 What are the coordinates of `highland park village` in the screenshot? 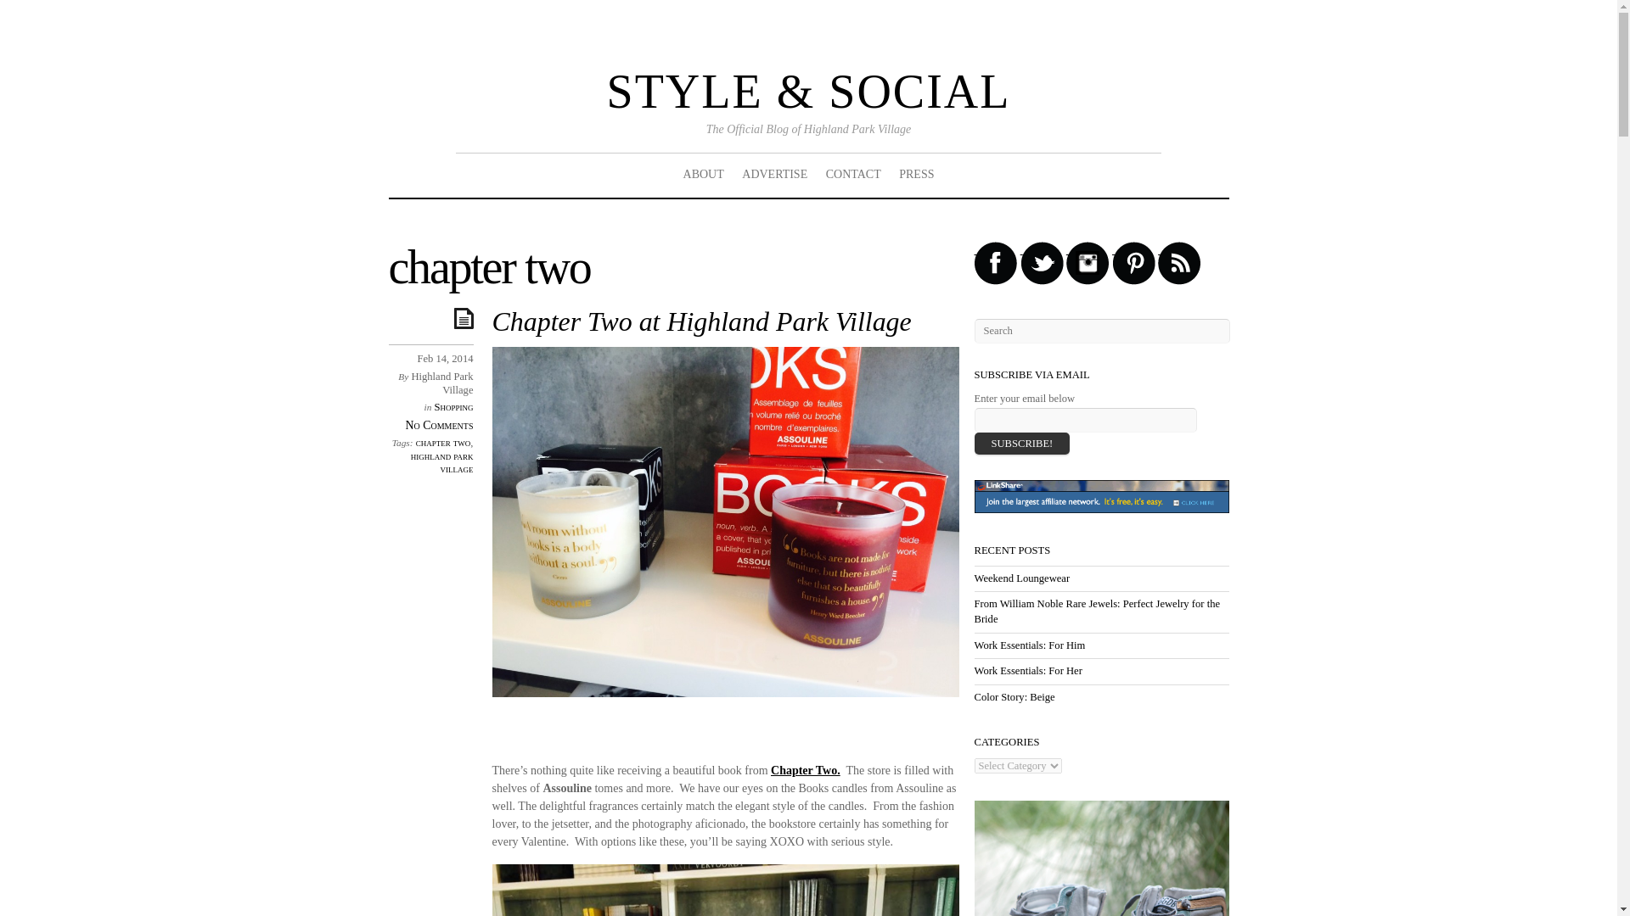 It's located at (441, 463).